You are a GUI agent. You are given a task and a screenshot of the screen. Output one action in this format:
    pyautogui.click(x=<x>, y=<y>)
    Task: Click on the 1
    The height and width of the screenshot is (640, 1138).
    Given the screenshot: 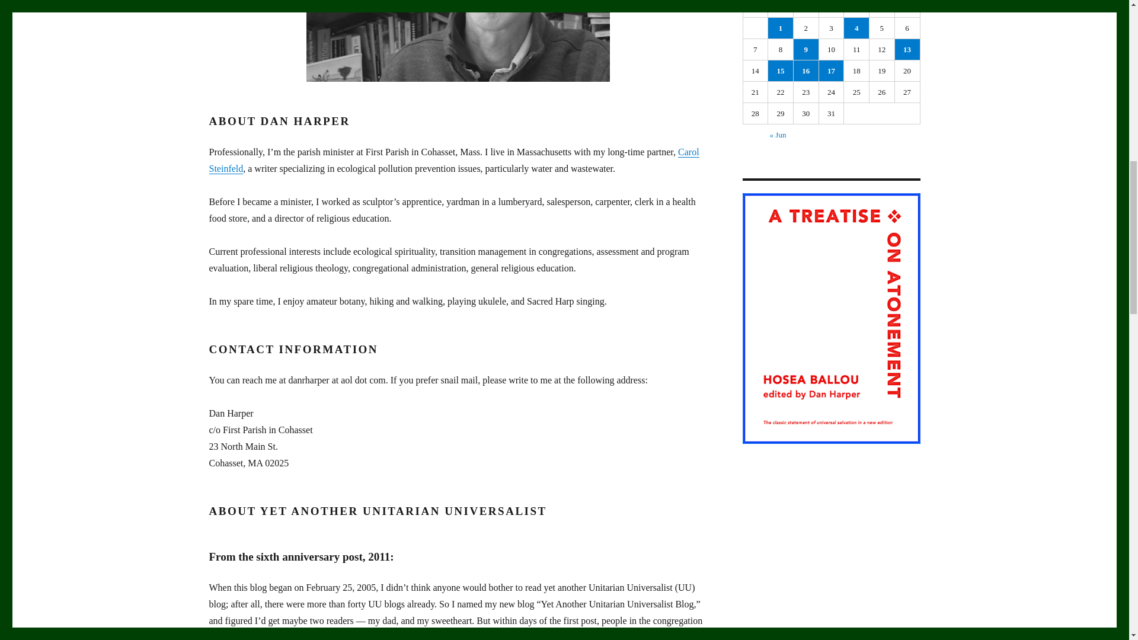 What is the action you would take?
    pyautogui.click(x=781, y=28)
    